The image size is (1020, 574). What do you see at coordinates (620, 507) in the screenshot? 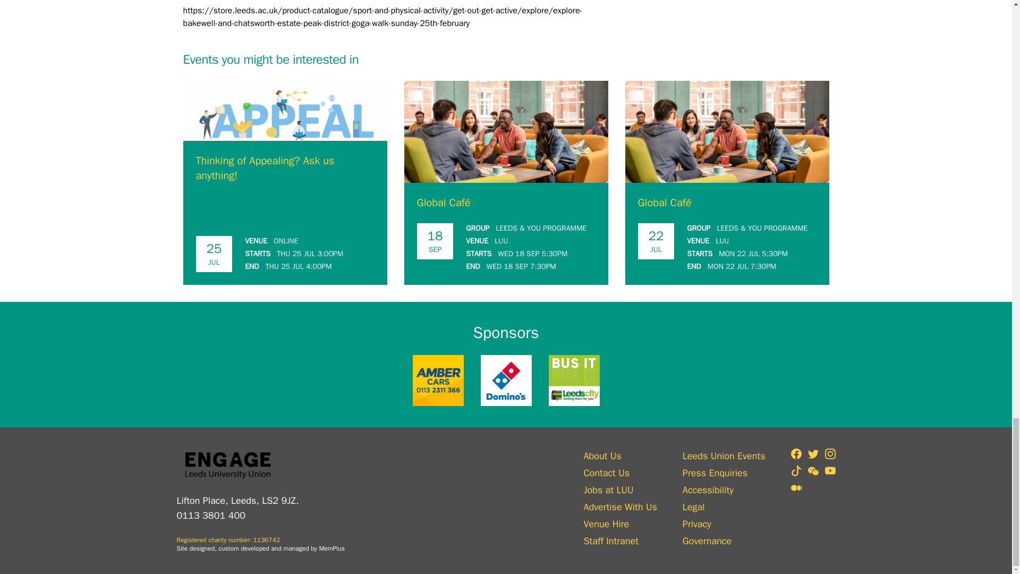
I see `Advertise With Us` at bounding box center [620, 507].